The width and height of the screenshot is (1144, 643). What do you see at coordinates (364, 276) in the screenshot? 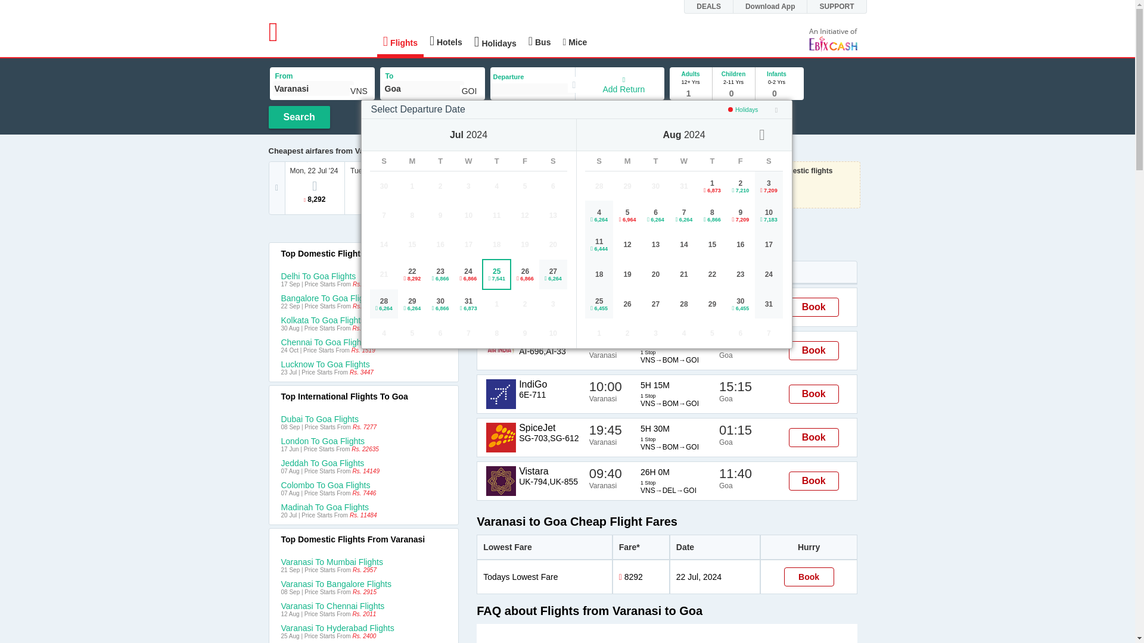
I see `Delhi To Goa Flights` at bounding box center [364, 276].